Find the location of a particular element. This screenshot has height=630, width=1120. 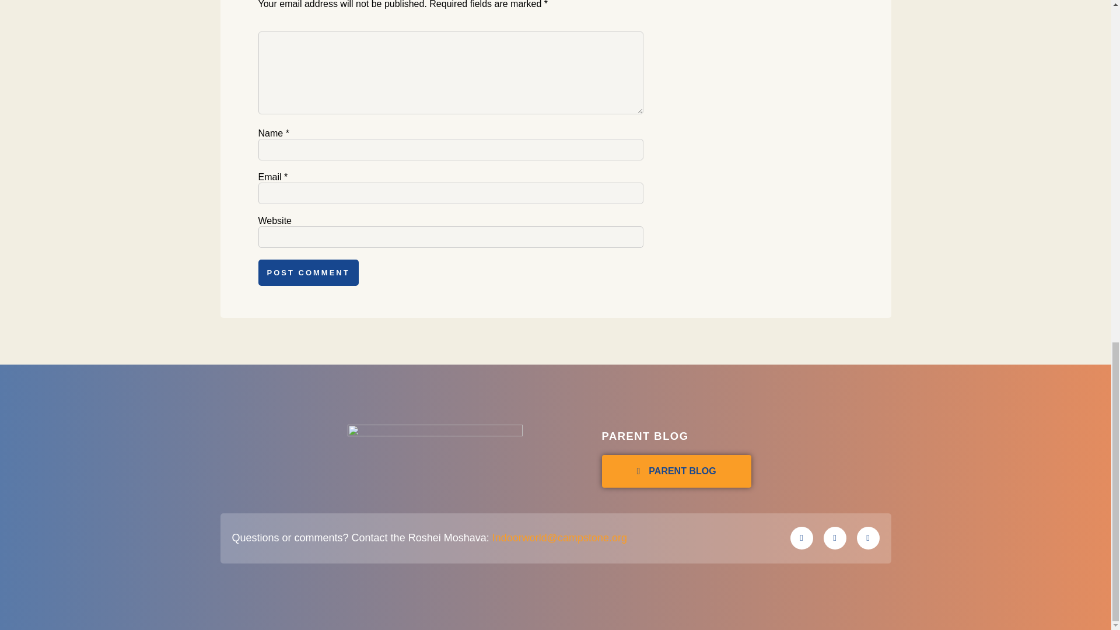

Post Comment is located at coordinates (308, 272).